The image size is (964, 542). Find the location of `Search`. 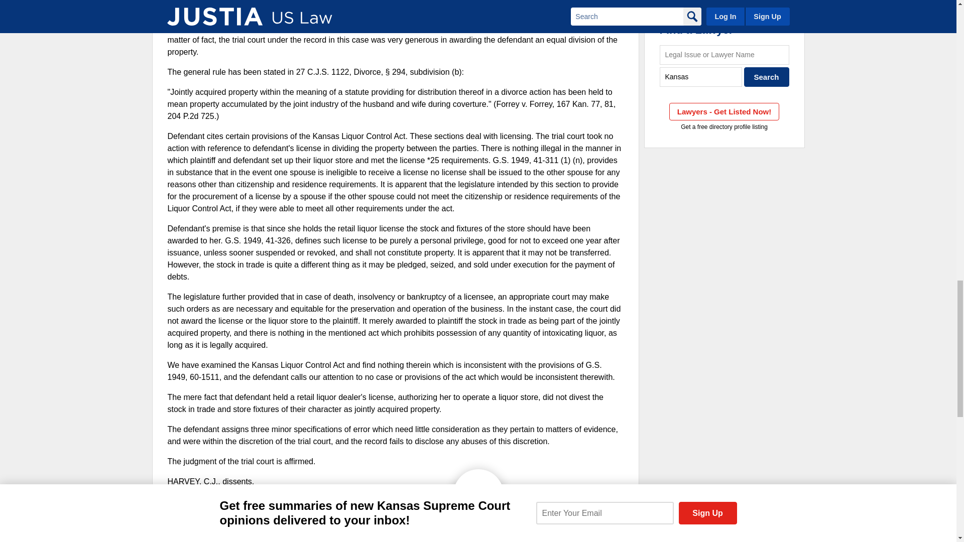

Search is located at coordinates (767, 76).